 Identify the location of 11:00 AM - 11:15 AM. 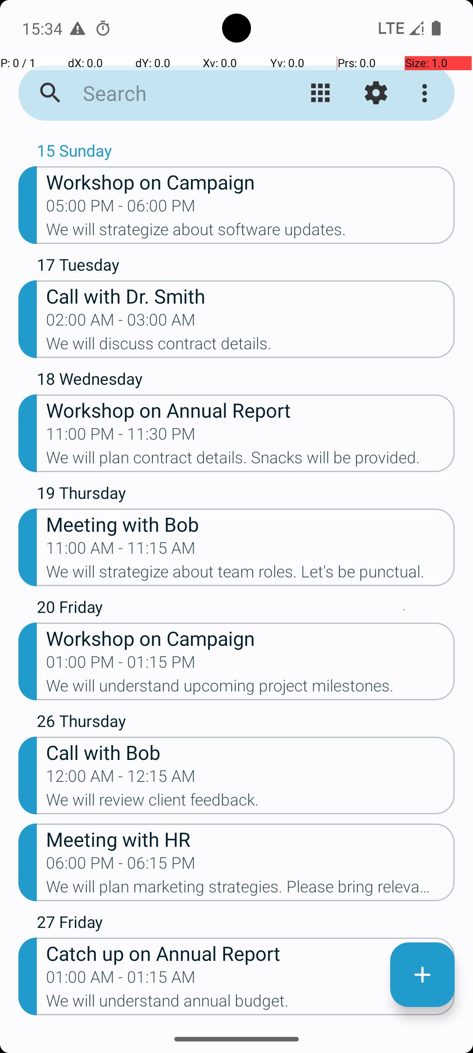
(121, 551).